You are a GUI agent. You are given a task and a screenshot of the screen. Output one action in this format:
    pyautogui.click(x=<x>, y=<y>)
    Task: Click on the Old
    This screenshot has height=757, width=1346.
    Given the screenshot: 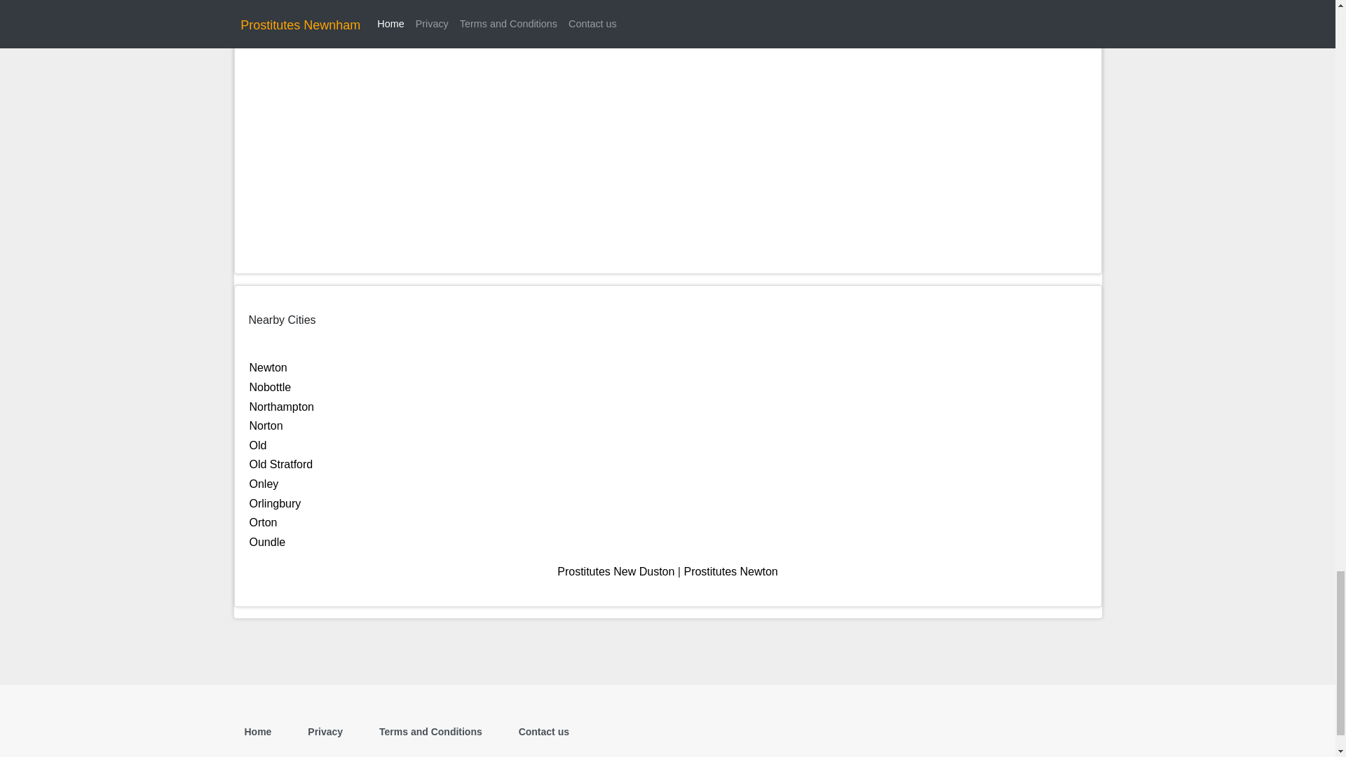 What is the action you would take?
    pyautogui.click(x=258, y=445)
    